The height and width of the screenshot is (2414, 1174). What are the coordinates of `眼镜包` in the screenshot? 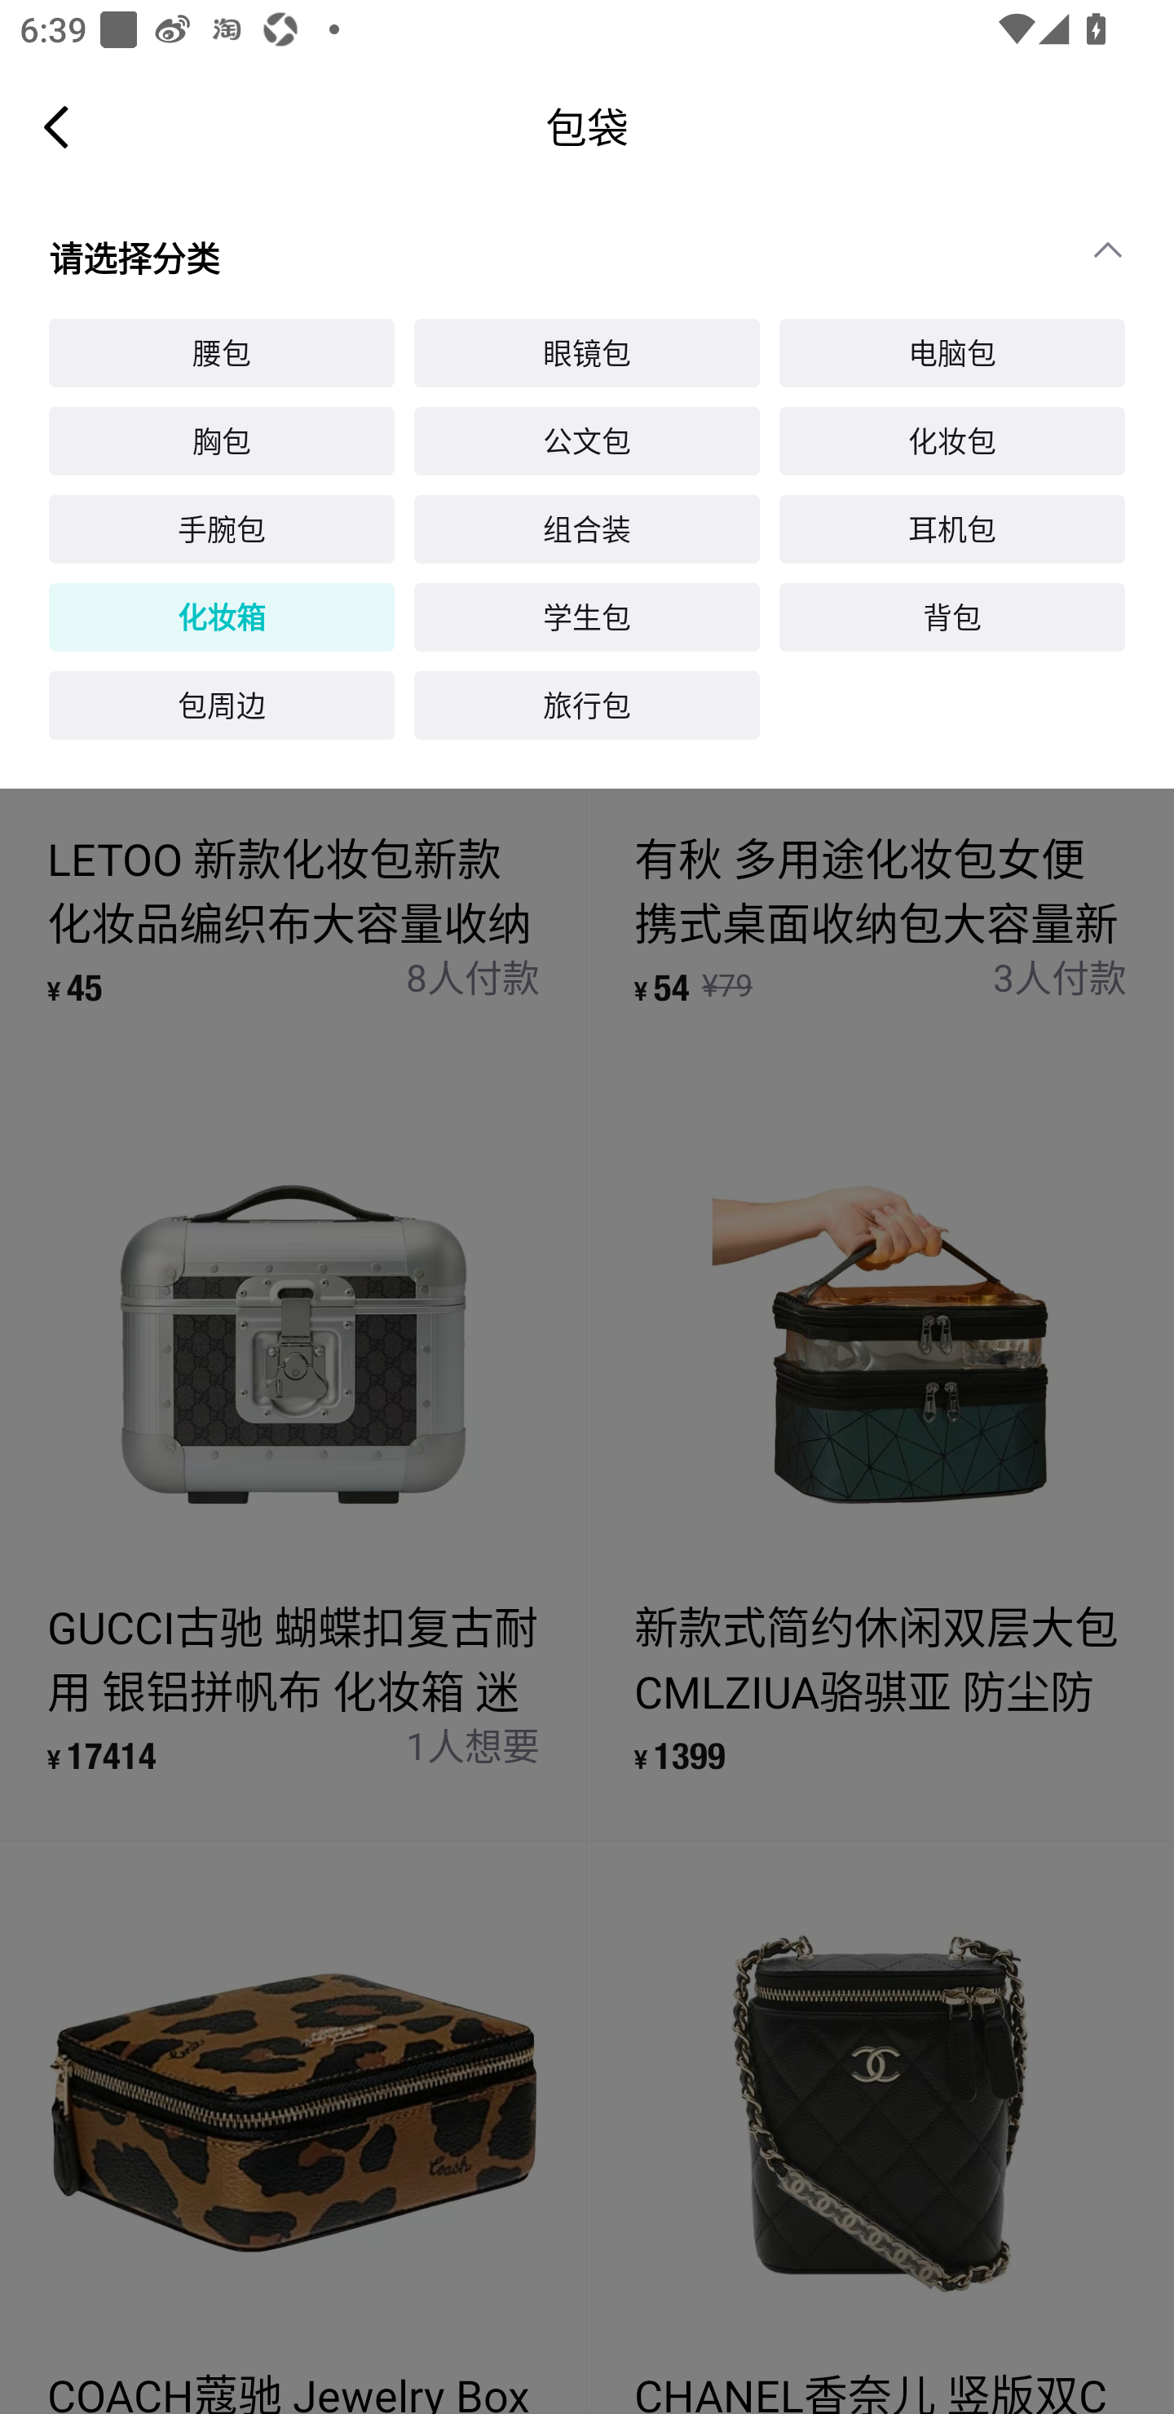 It's located at (587, 352).